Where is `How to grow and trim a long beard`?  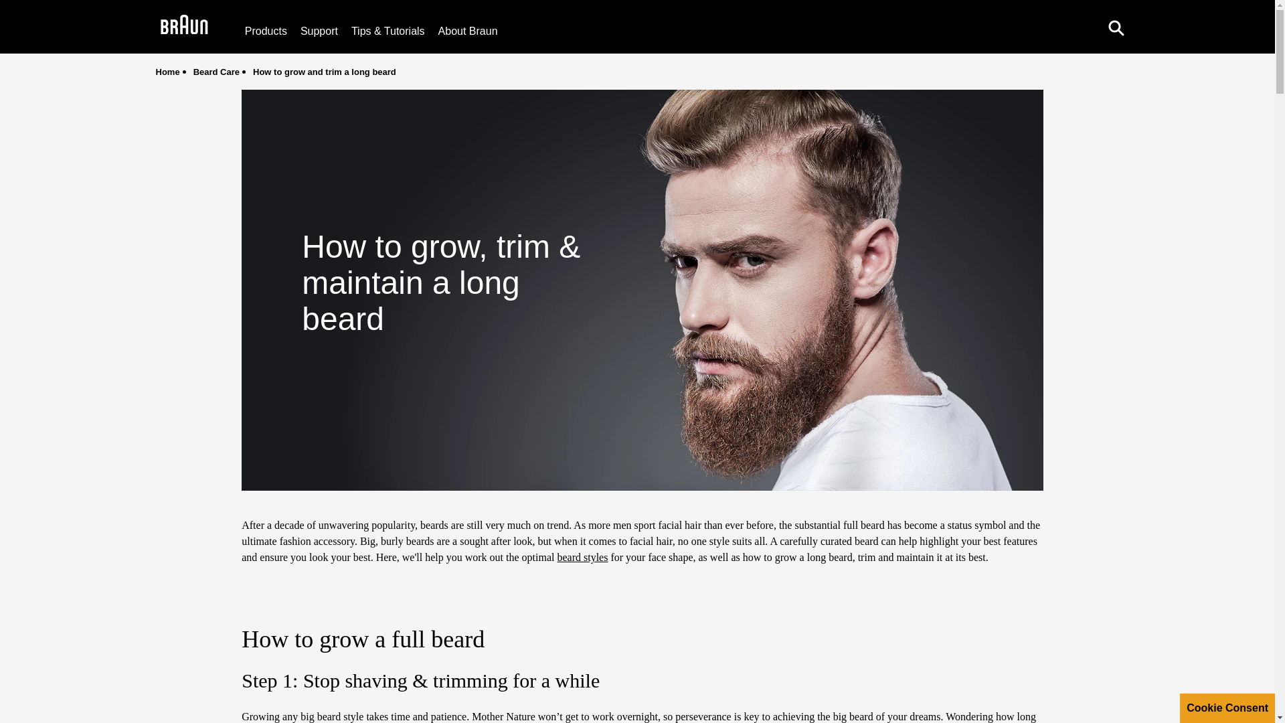
How to grow and trim a long beard is located at coordinates (324, 72).